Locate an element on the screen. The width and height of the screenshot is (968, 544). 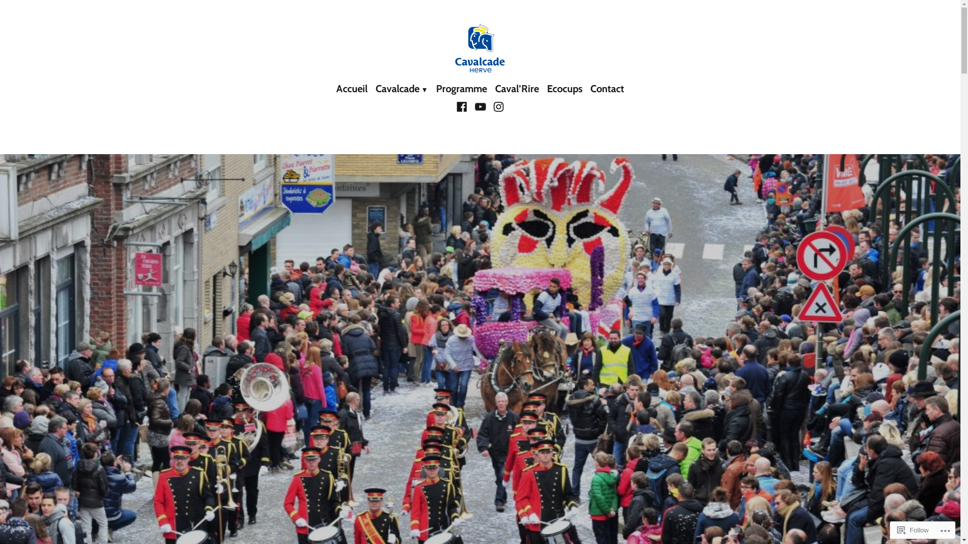
Programme is located at coordinates (462, 89).